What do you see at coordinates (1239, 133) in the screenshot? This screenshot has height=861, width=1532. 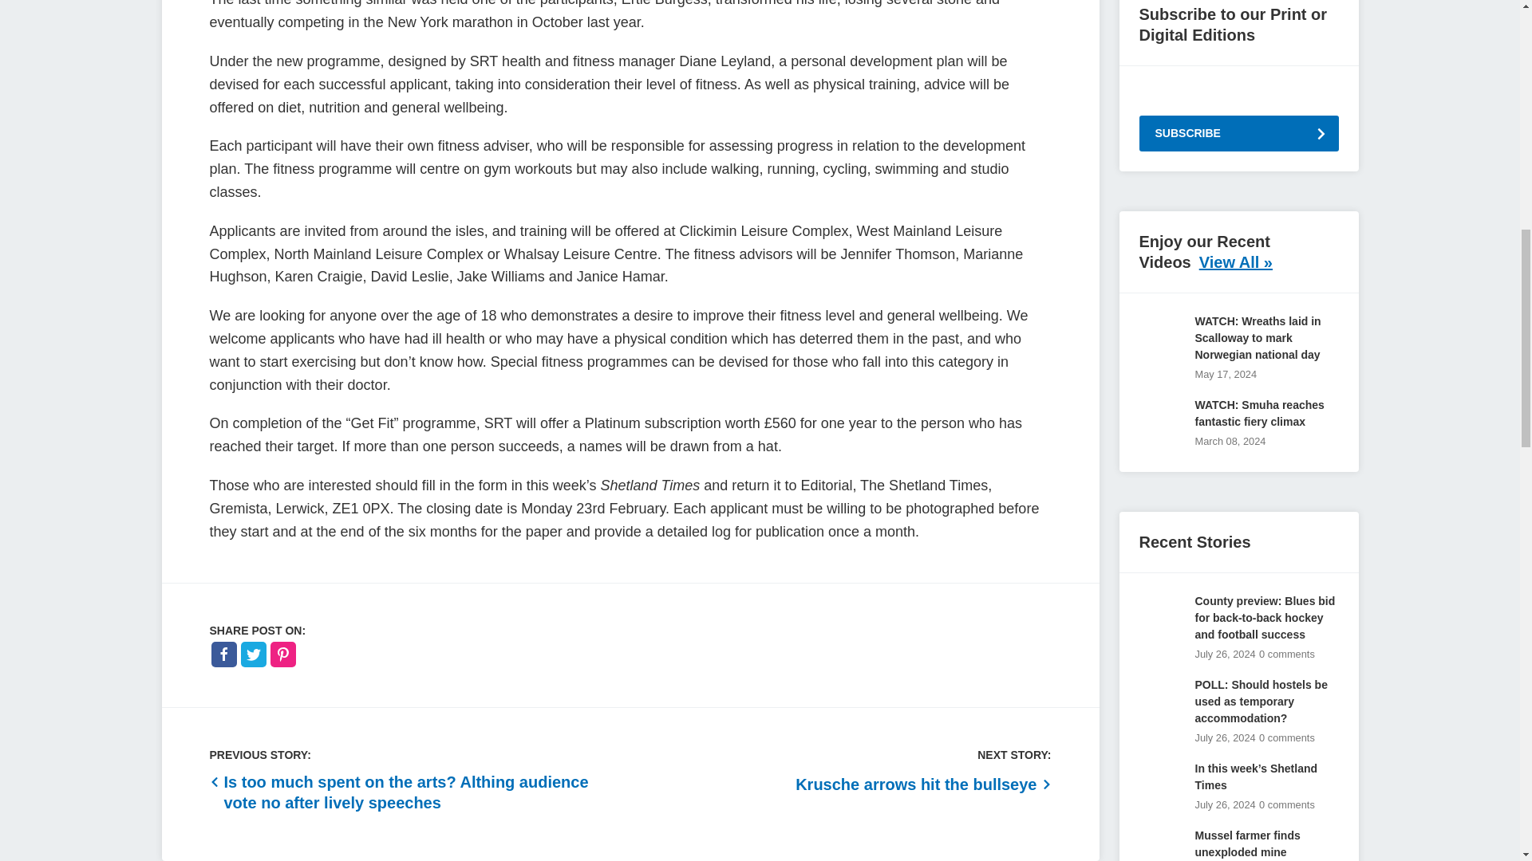 I see `SUBSCRIBE` at bounding box center [1239, 133].